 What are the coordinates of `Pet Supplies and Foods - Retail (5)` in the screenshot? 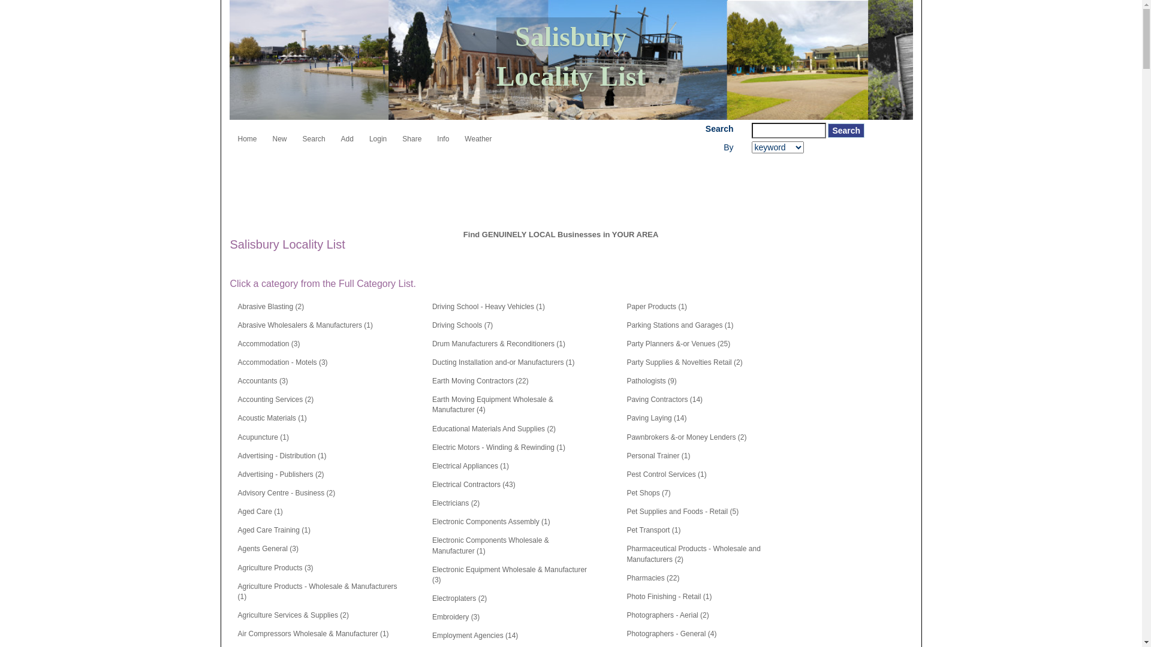 It's located at (682, 512).